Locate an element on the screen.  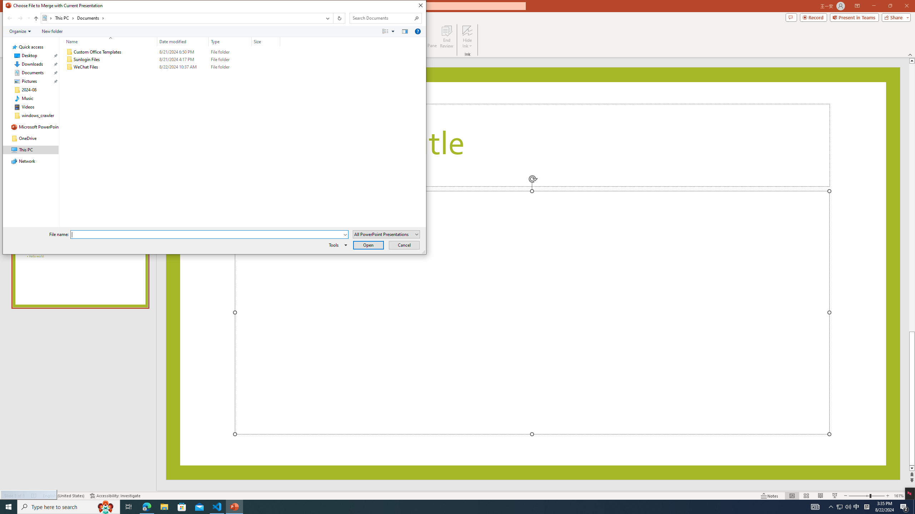
Task View is located at coordinates (129, 507).